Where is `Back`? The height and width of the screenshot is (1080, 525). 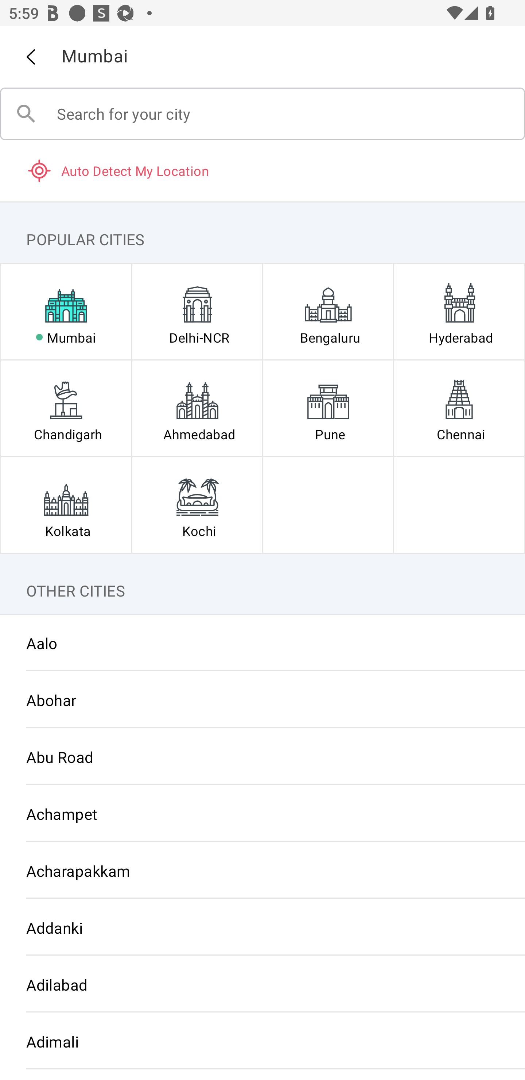
Back is located at coordinates (30, 57).